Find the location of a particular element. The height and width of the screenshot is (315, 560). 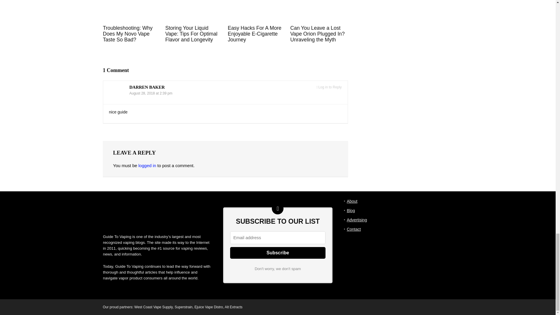

Troubleshooting: Why Does My Novo Vape Taste So Bad? is located at coordinates (128, 34).